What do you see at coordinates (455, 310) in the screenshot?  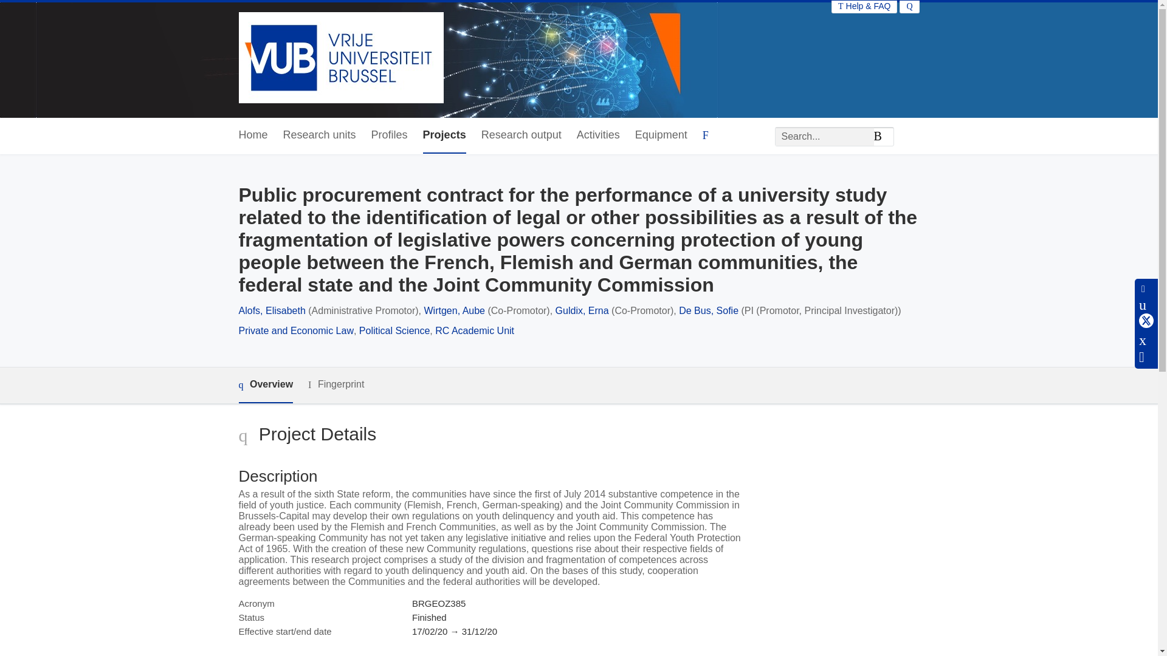 I see `Wirtgen, Aube` at bounding box center [455, 310].